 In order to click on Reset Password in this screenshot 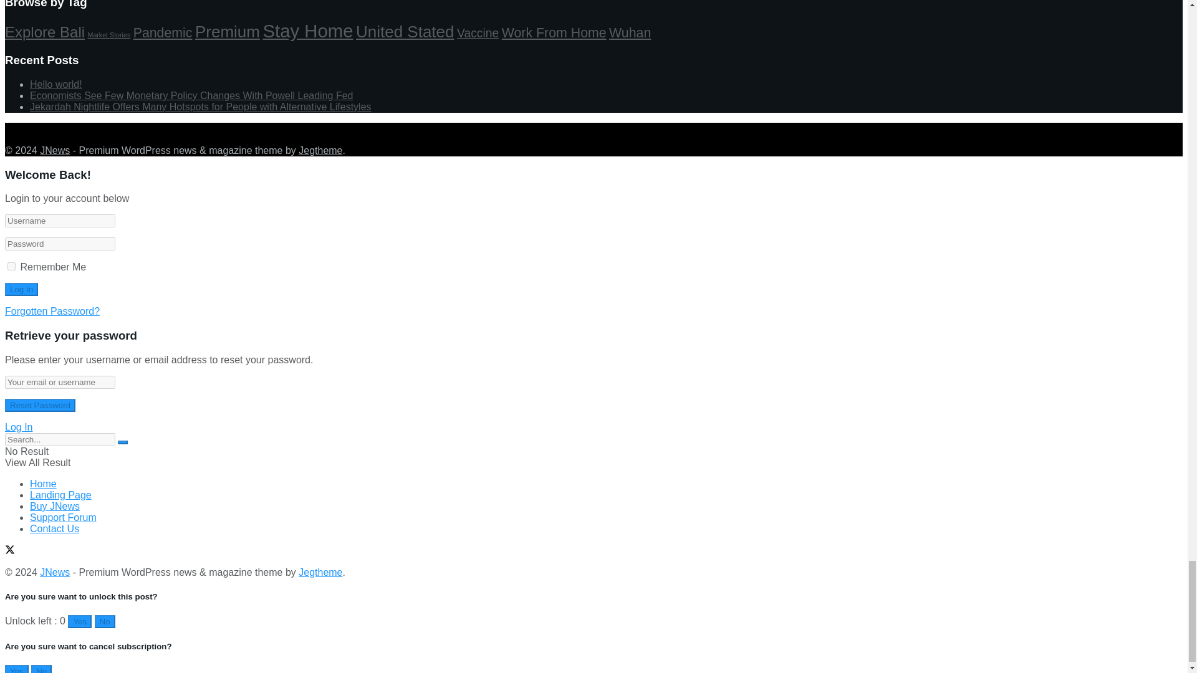, I will do `click(40, 405)`.